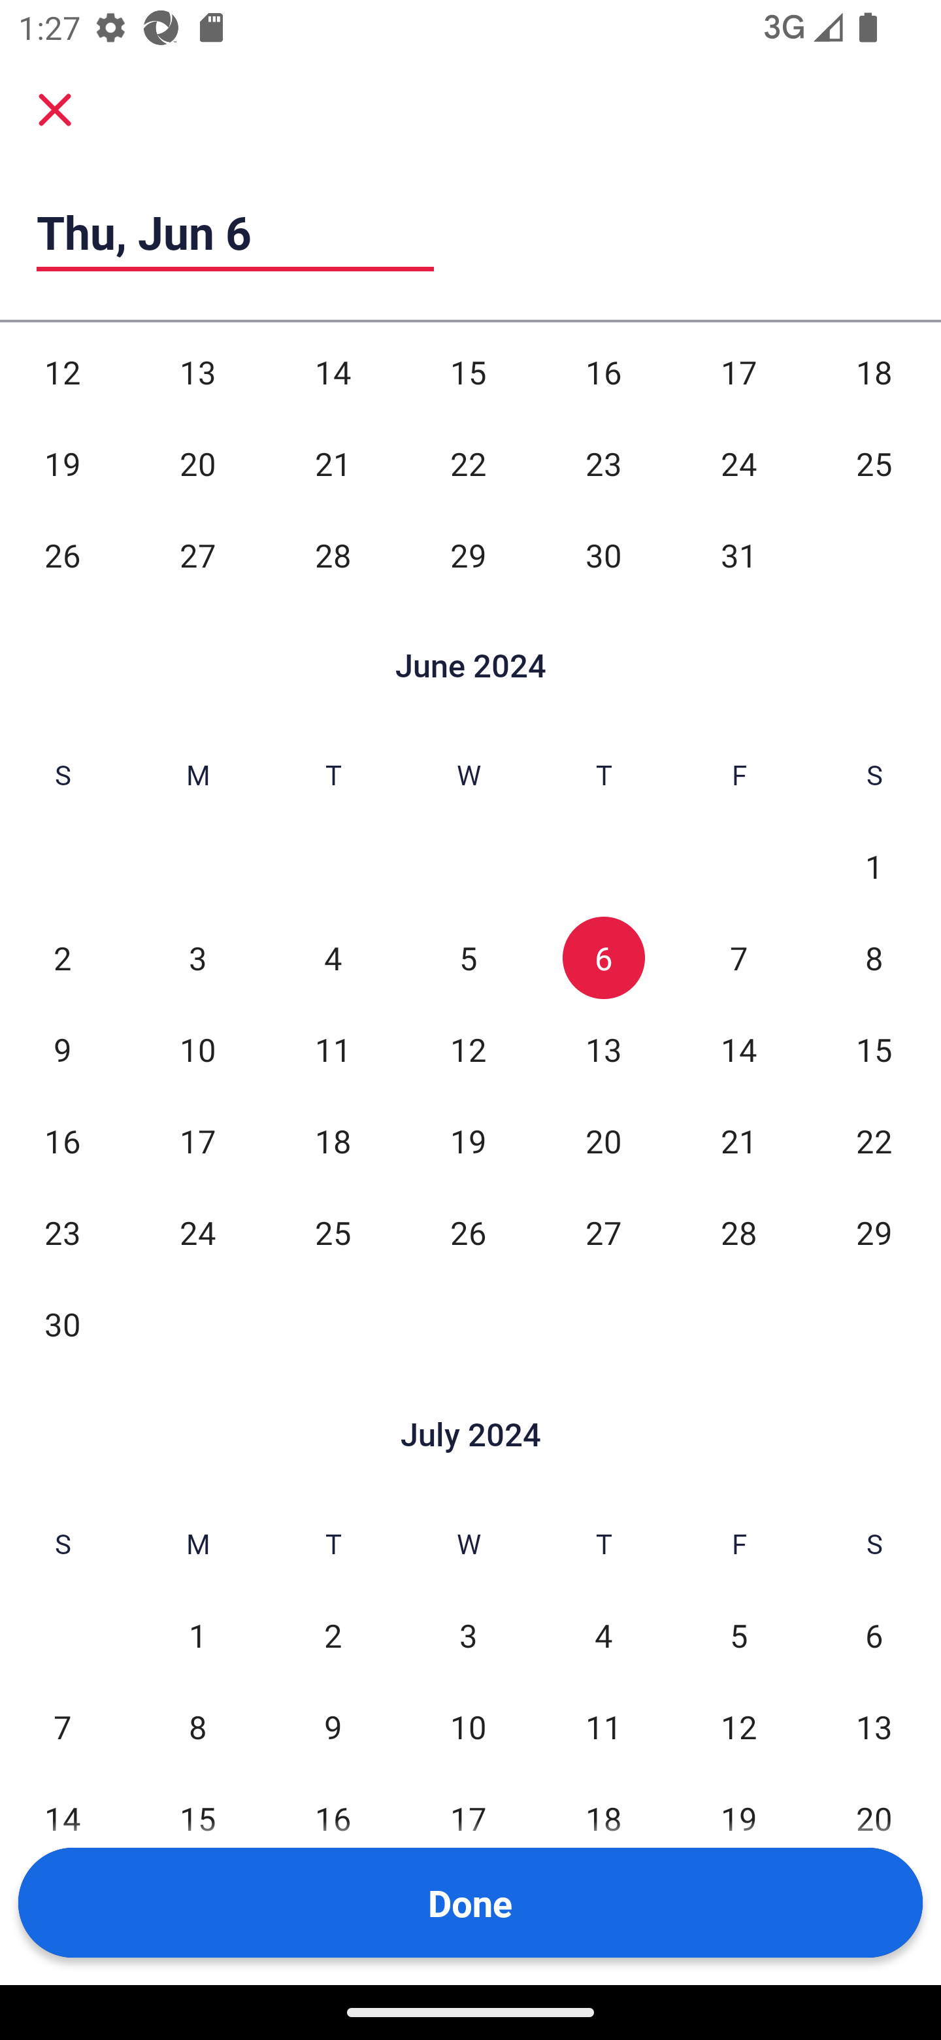  What do you see at coordinates (738, 1818) in the screenshot?
I see `19 Fri, Jul 19, Not Selected` at bounding box center [738, 1818].